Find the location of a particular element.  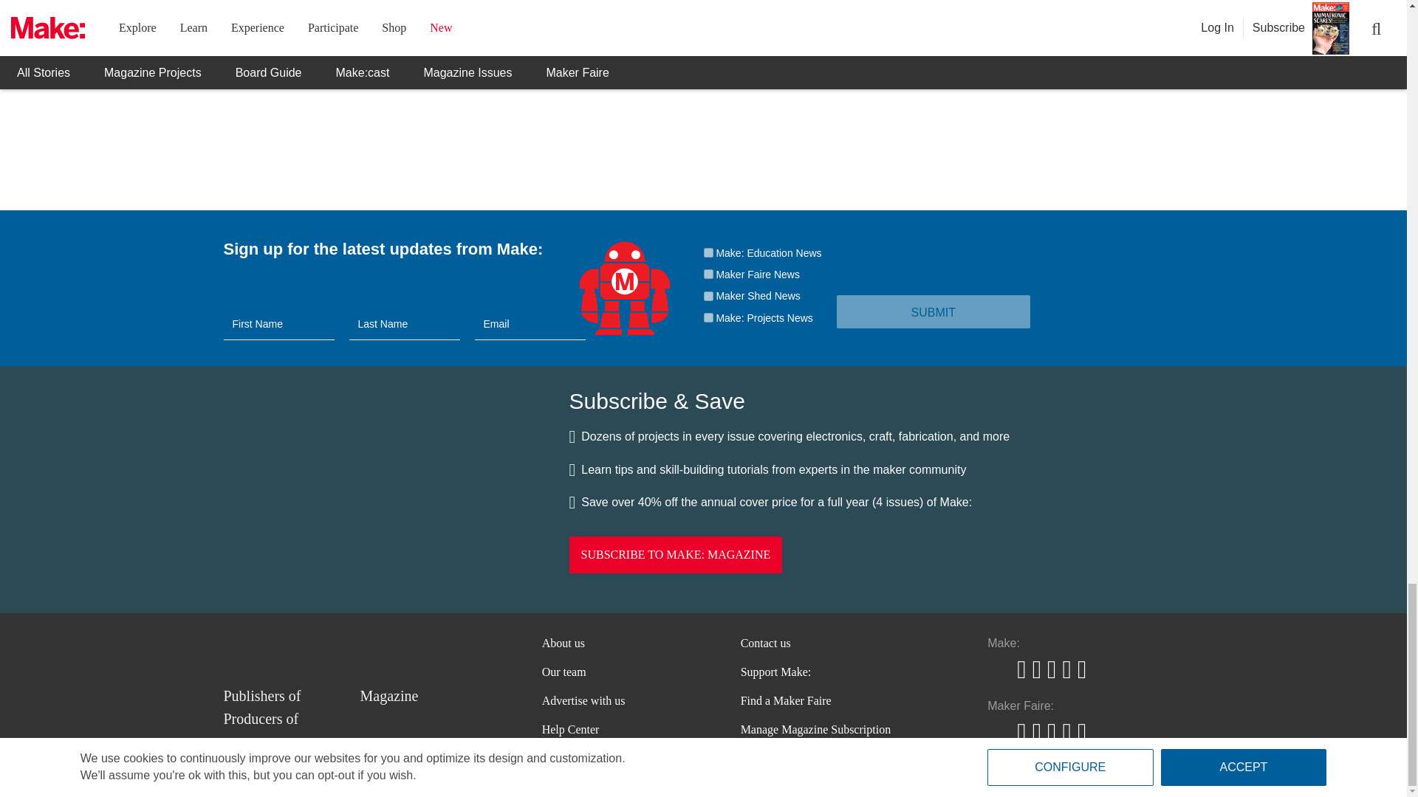

Make: Education News is located at coordinates (708, 252).